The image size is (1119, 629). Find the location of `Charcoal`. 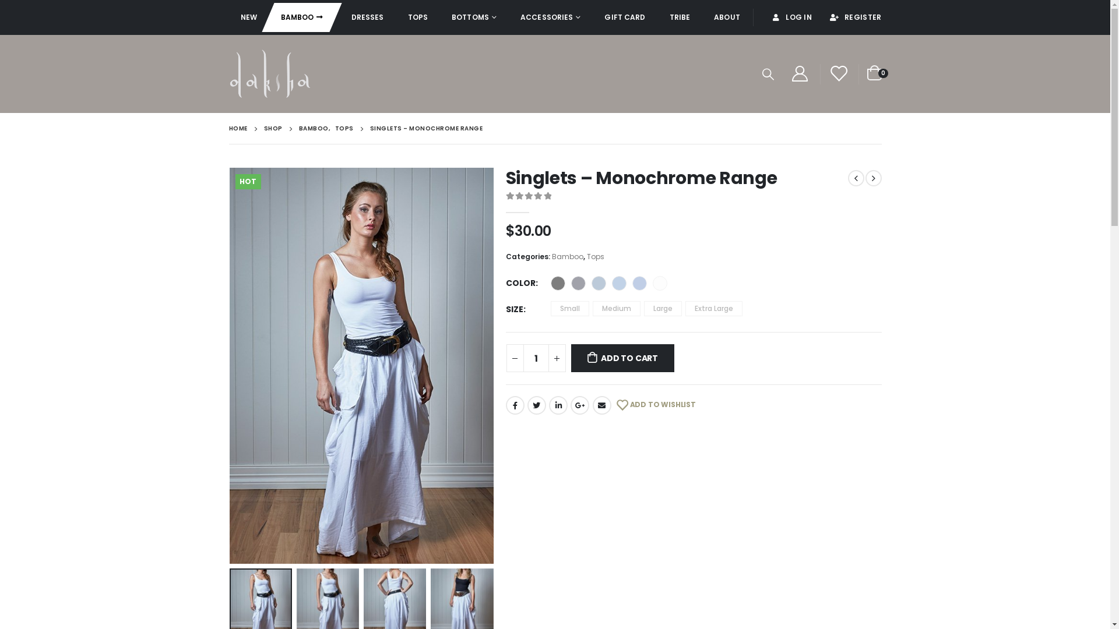

Charcoal is located at coordinates (578, 283).